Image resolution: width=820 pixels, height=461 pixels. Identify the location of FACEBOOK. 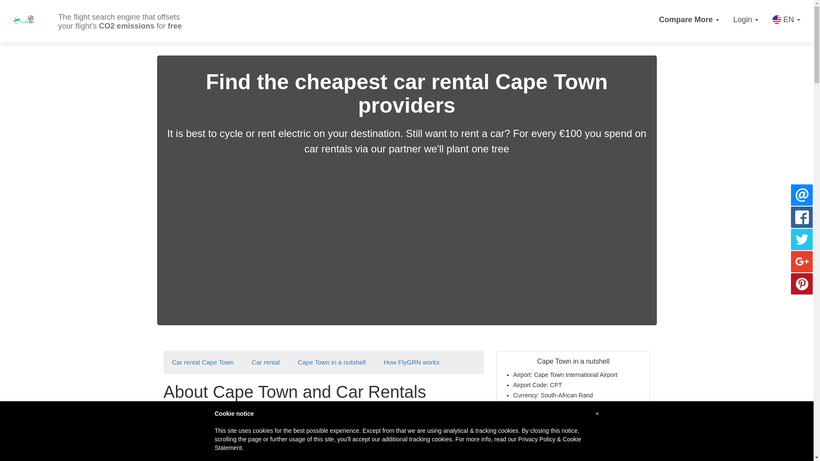
(266, 362).